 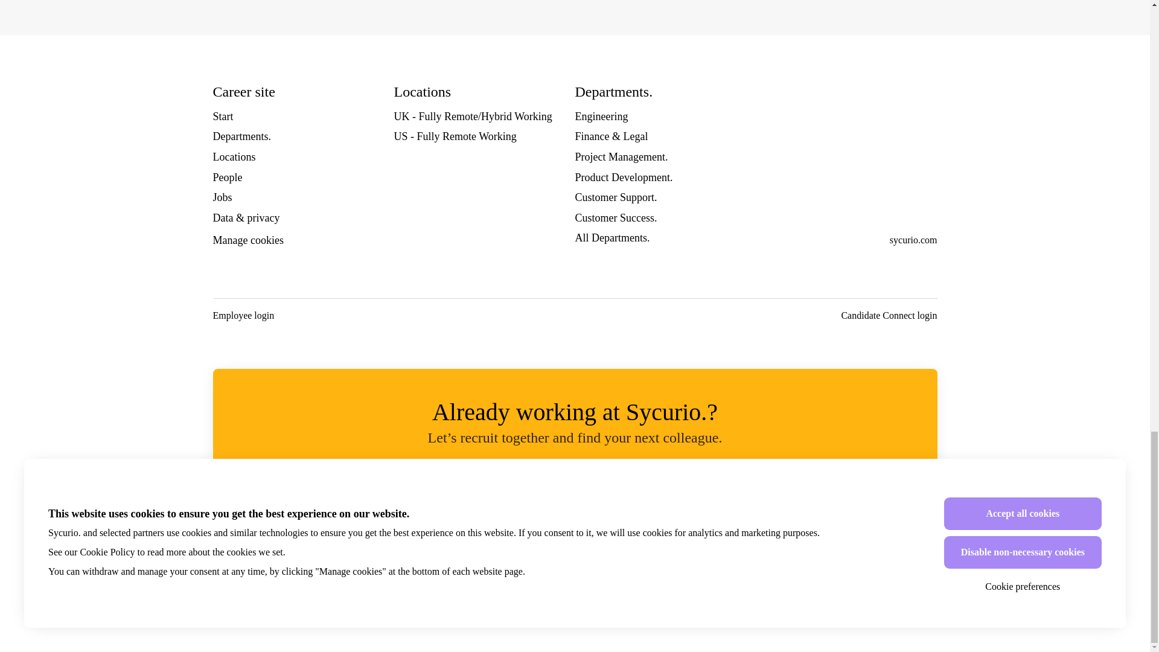 I want to click on Prakash Thapa, so click(x=723, y=539).